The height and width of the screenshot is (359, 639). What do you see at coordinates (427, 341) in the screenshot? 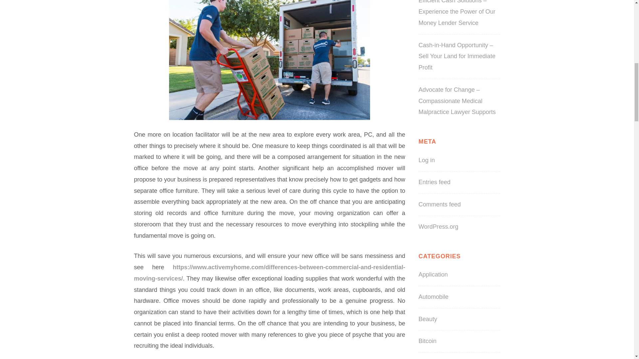
I see `Bitcoin` at bounding box center [427, 341].